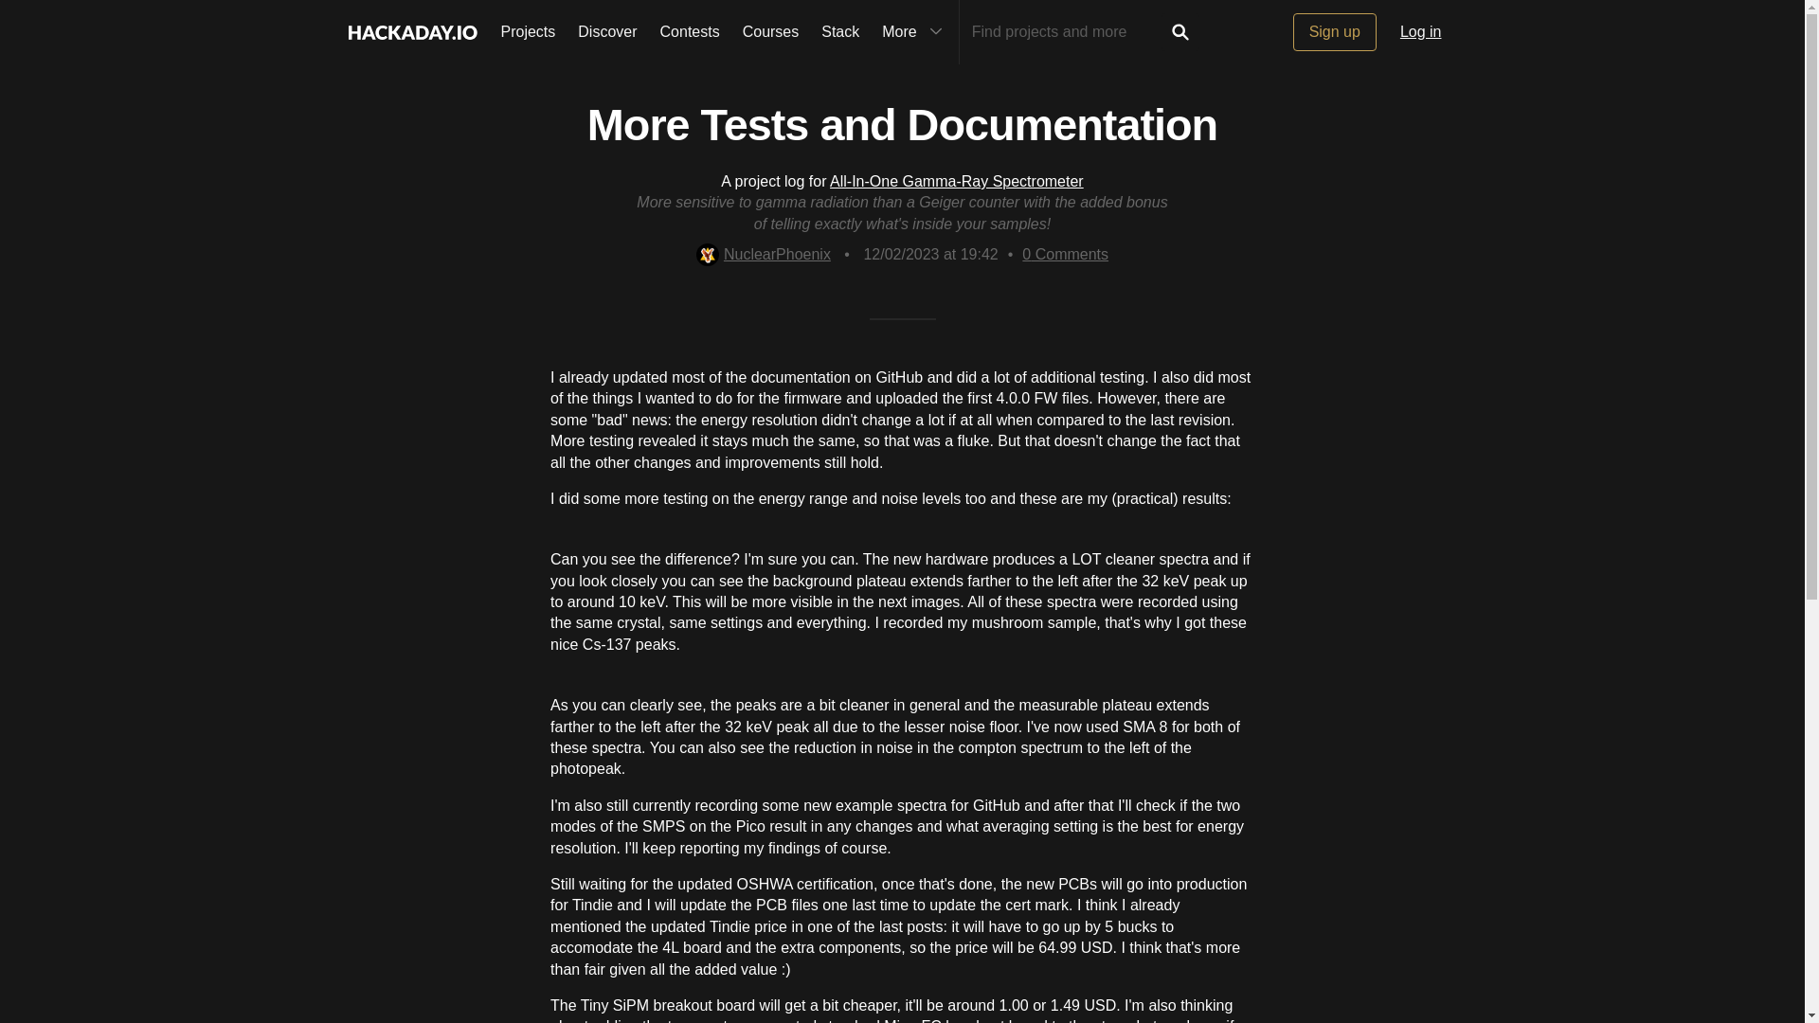 The height and width of the screenshot is (1023, 1819). What do you see at coordinates (1065, 254) in the screenshot?
I see `See Comments` at bounding box center [1065, 254].